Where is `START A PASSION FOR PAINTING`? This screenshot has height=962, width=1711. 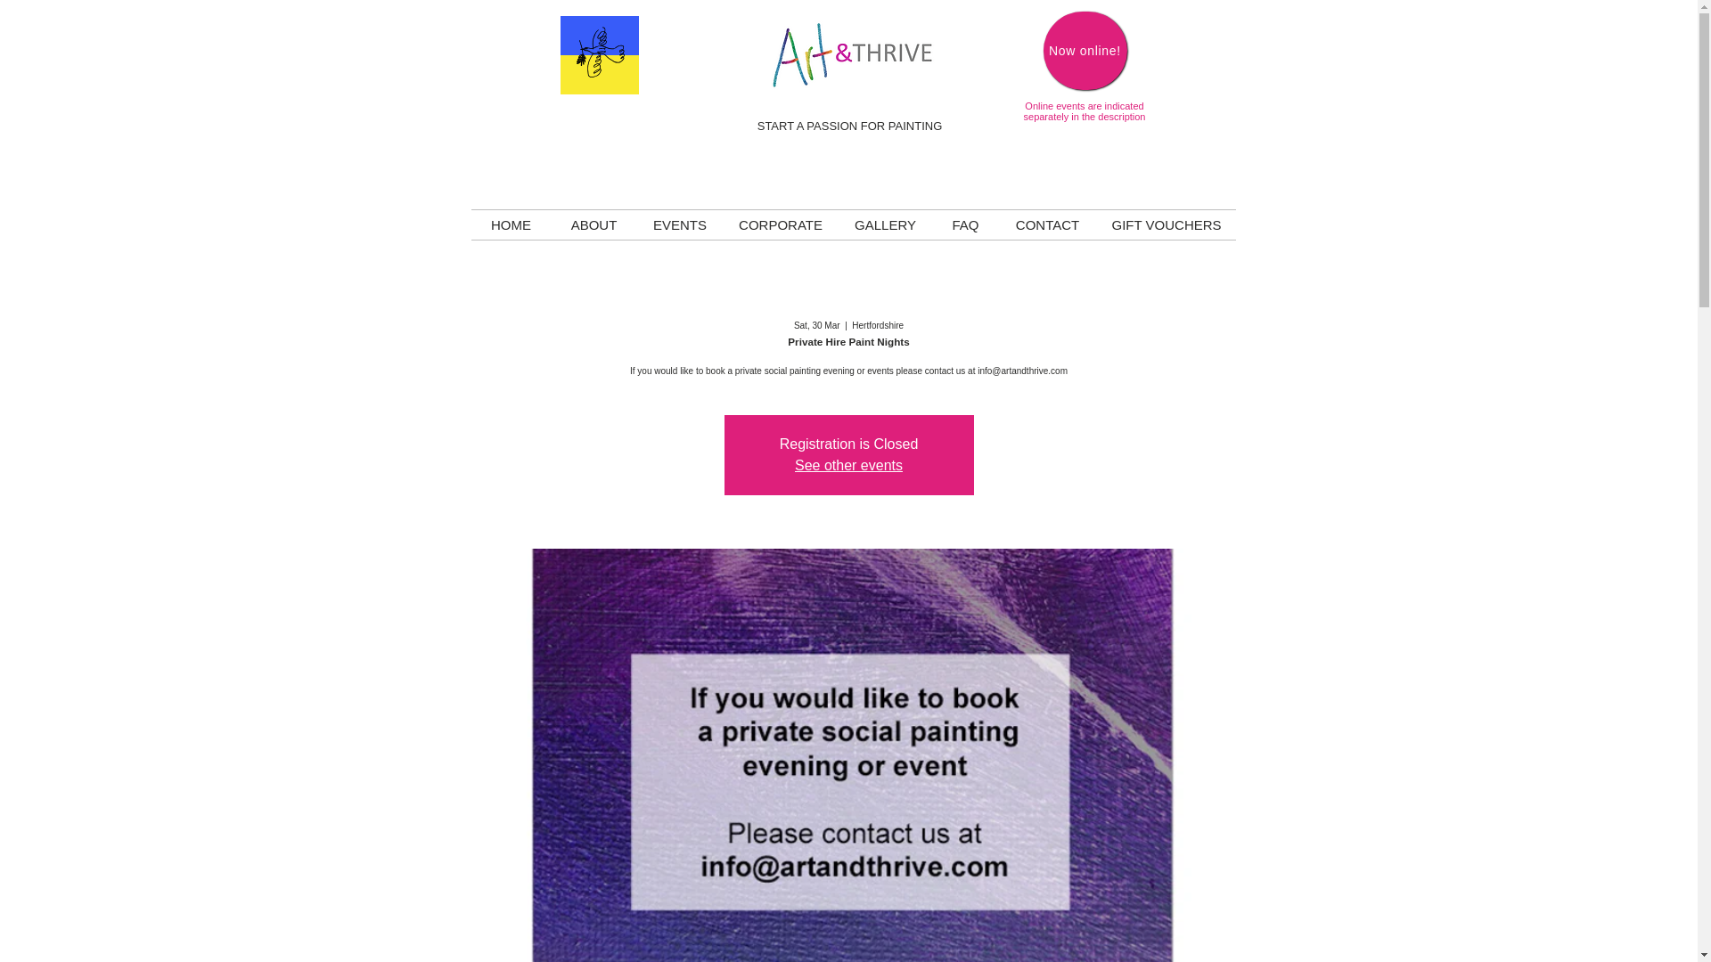
START A PASSION FOR PAINTING is located at coordinates (850, 126).